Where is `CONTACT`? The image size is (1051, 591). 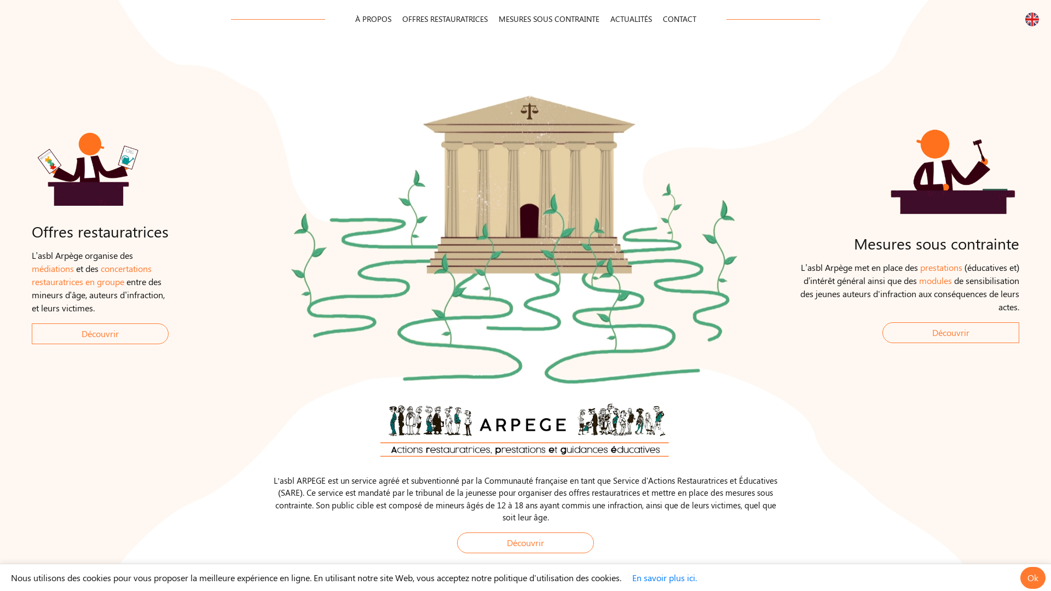
CONTACT is located at coordinates (679, 19).